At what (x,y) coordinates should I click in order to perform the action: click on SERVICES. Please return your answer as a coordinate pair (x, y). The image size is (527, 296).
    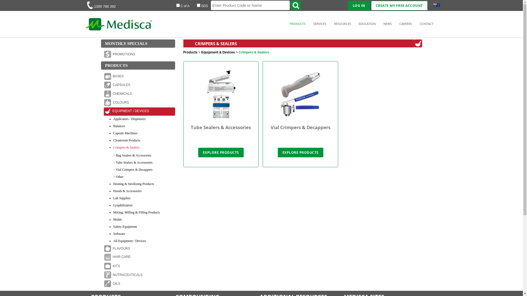
    Looking at the image, I should click on (319, 24).